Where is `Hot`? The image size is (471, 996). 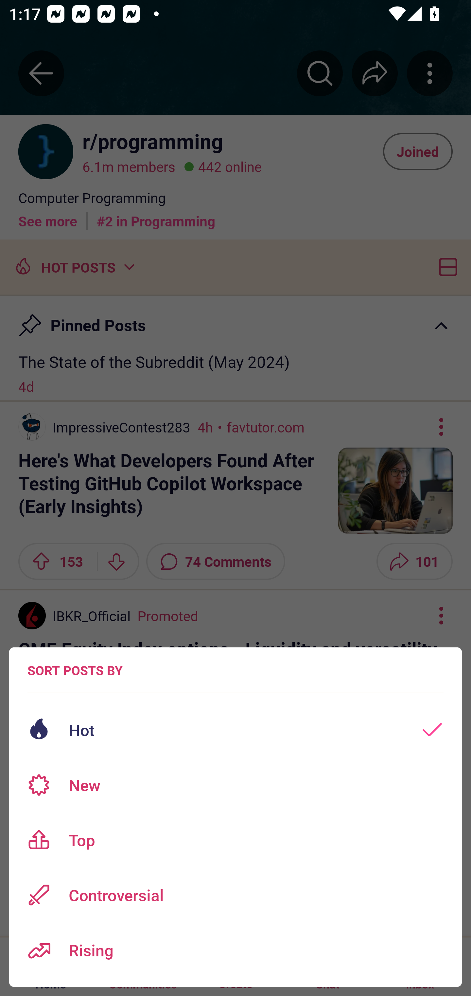 Hot is located at coordinates (235, 730).